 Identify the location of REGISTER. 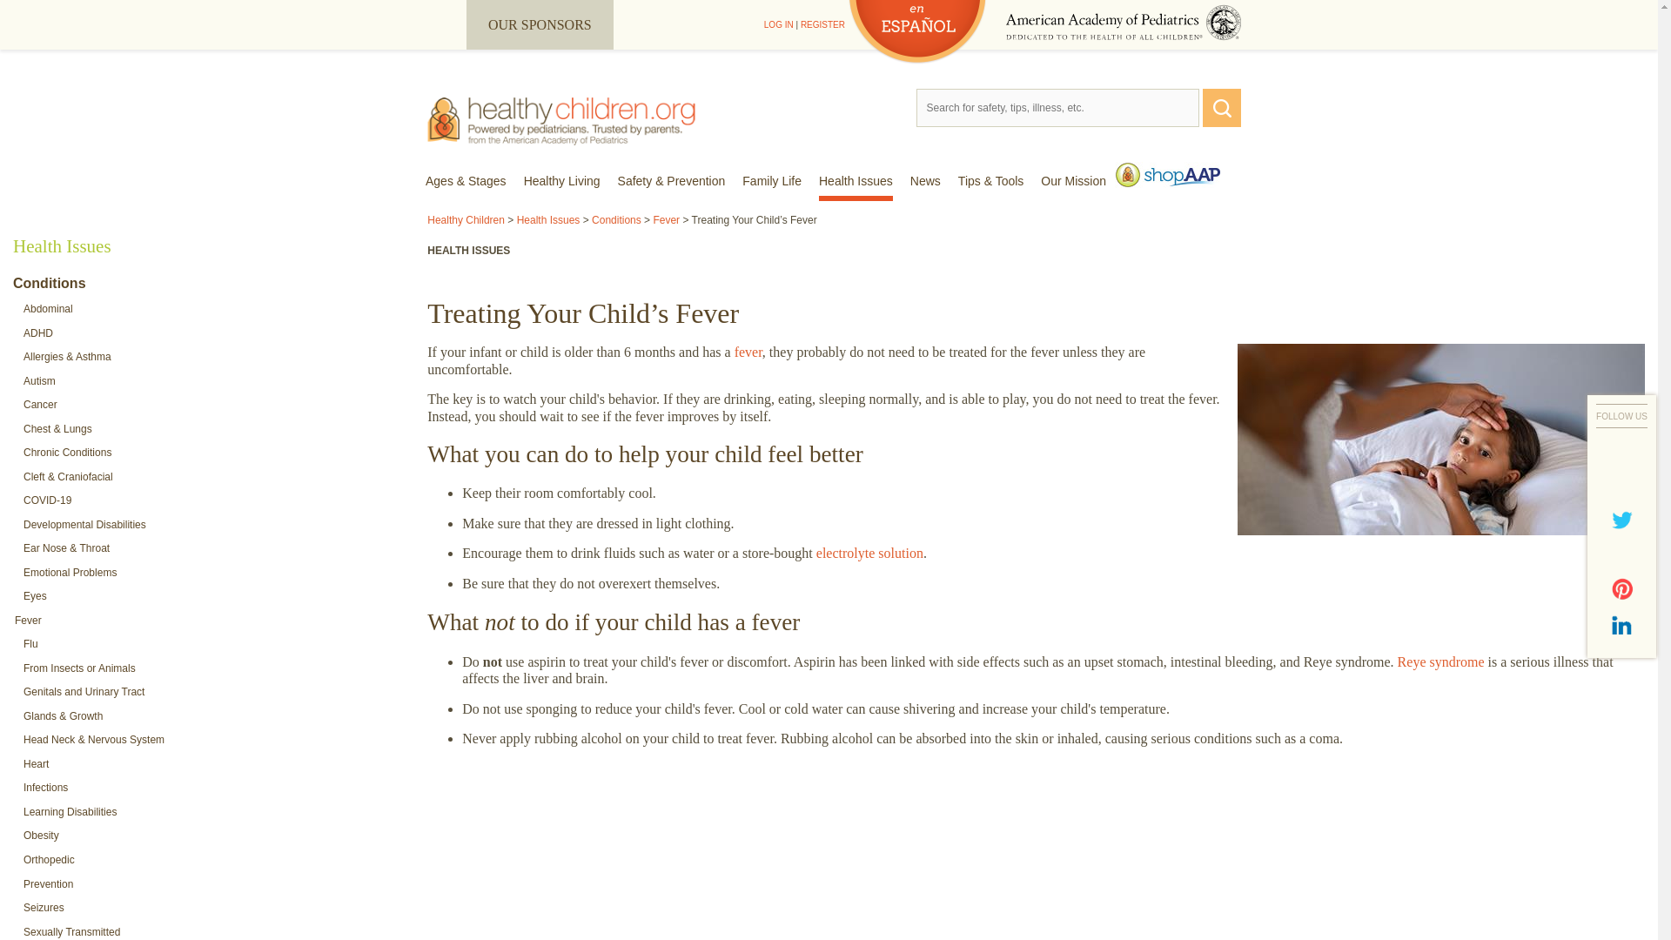
(822, 24).